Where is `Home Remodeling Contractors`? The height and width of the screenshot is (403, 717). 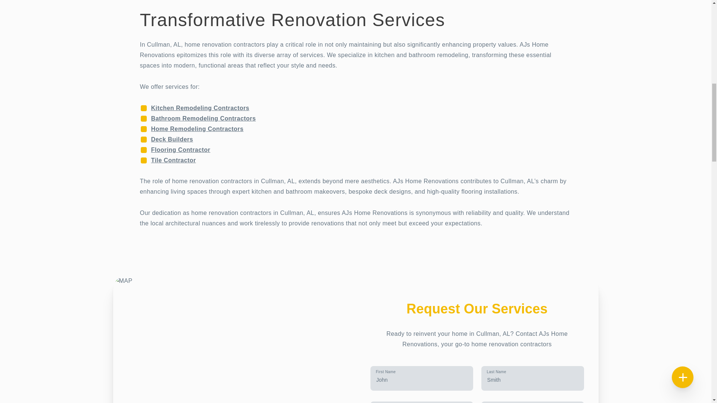
Home Remodeling Contractors is located at coordinates (197, 128).